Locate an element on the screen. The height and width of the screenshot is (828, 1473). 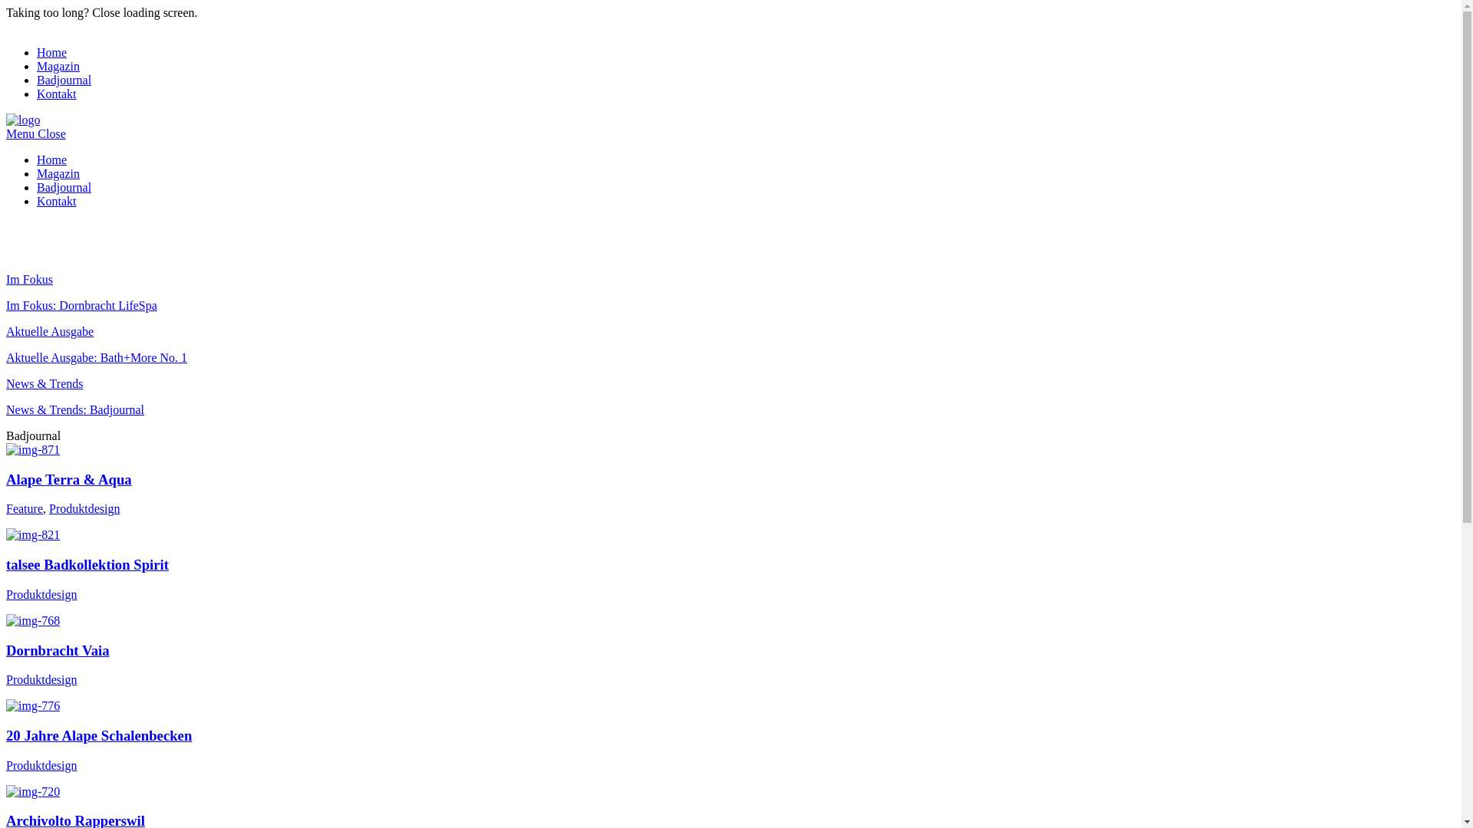
Im Fokus
Im Fokus: Dornbracht LifeSpa is located at coordinates (730, 293).